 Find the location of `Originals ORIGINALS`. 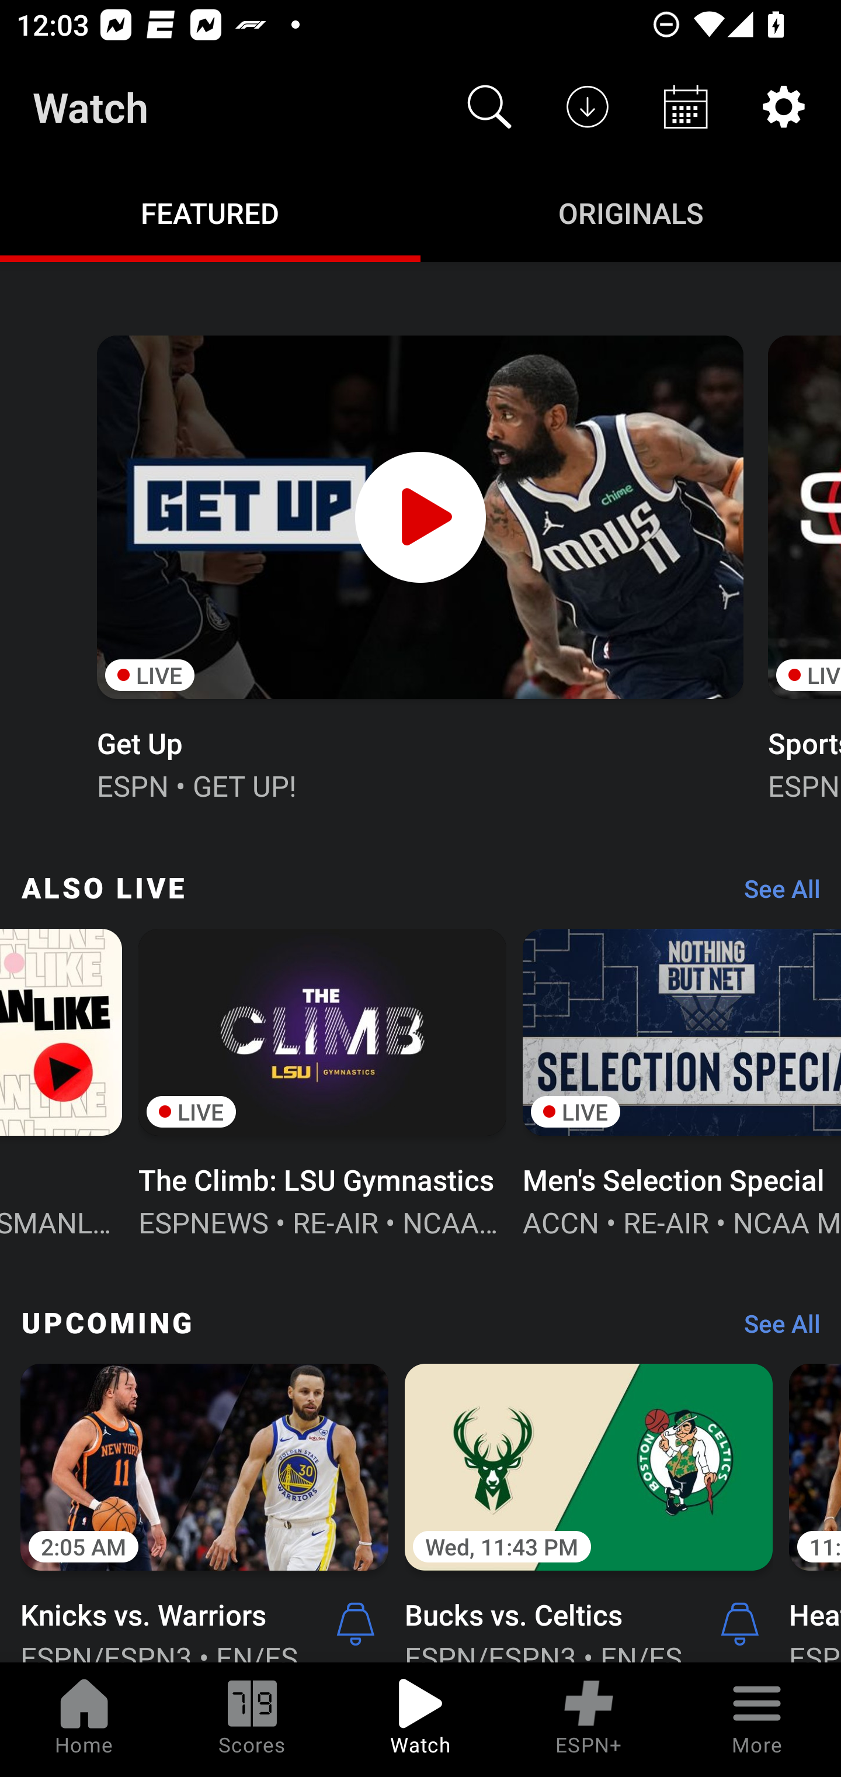

Originals ORIGINALS is located at coordinates (631, 212).